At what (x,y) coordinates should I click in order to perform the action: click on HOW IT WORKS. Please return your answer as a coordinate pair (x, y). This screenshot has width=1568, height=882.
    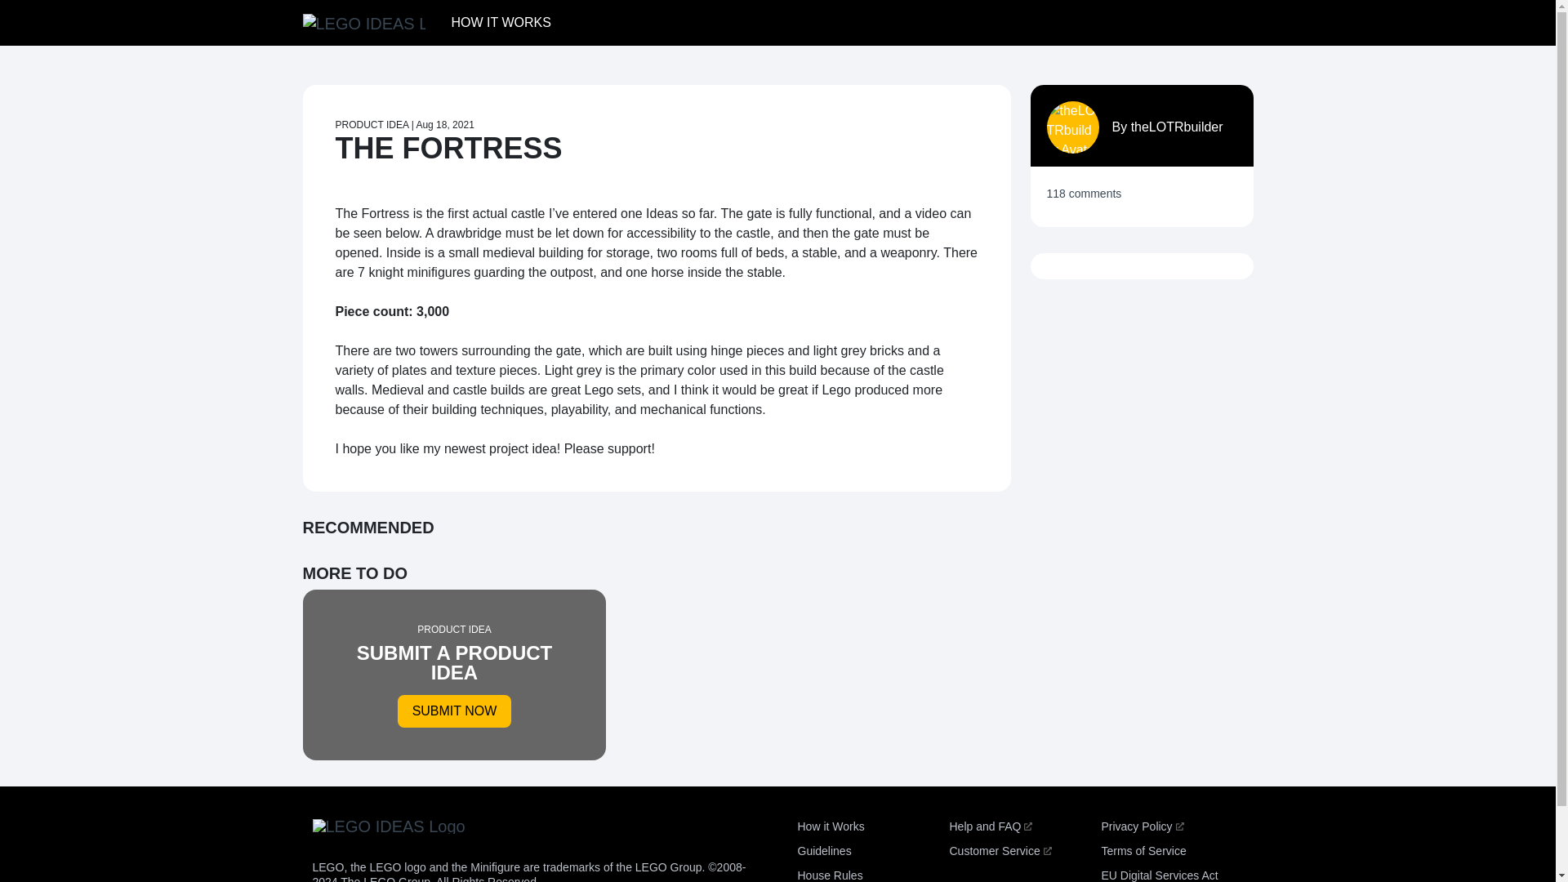
    Looking at the image, I should click on (500, 22).